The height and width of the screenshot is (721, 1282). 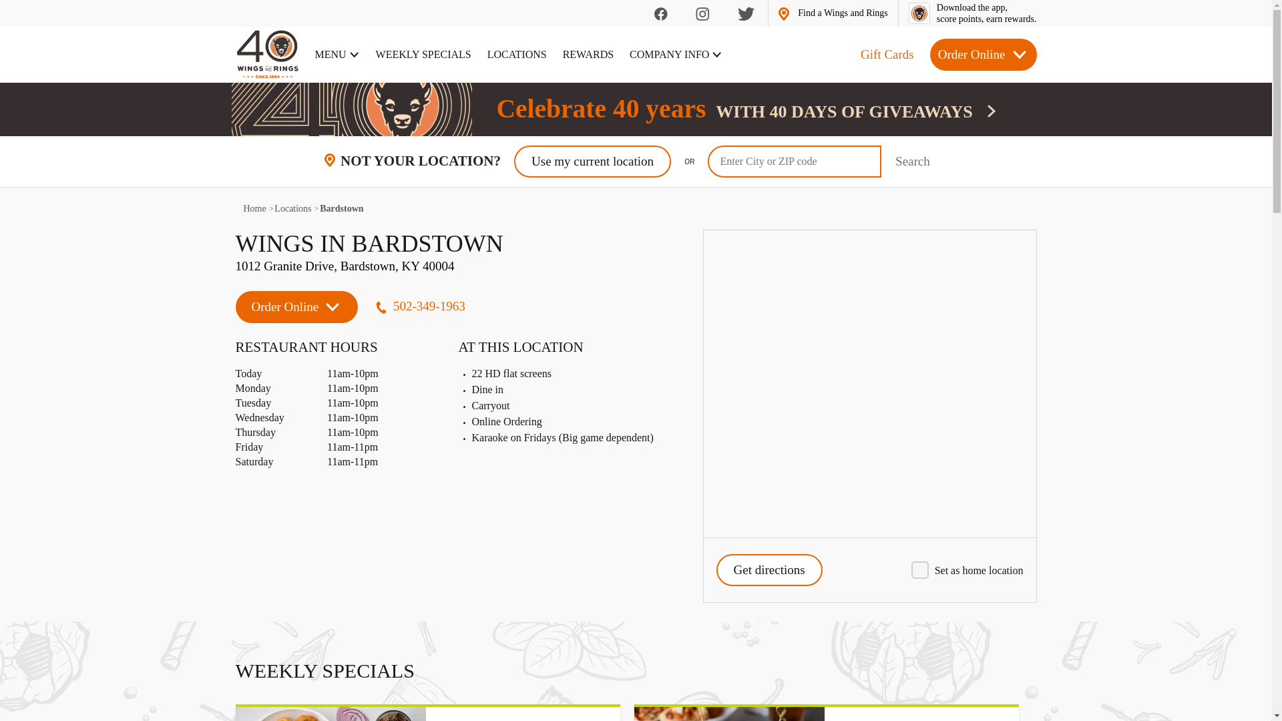 I want to click on Chicken Wraps, so click(x=833, y=13).